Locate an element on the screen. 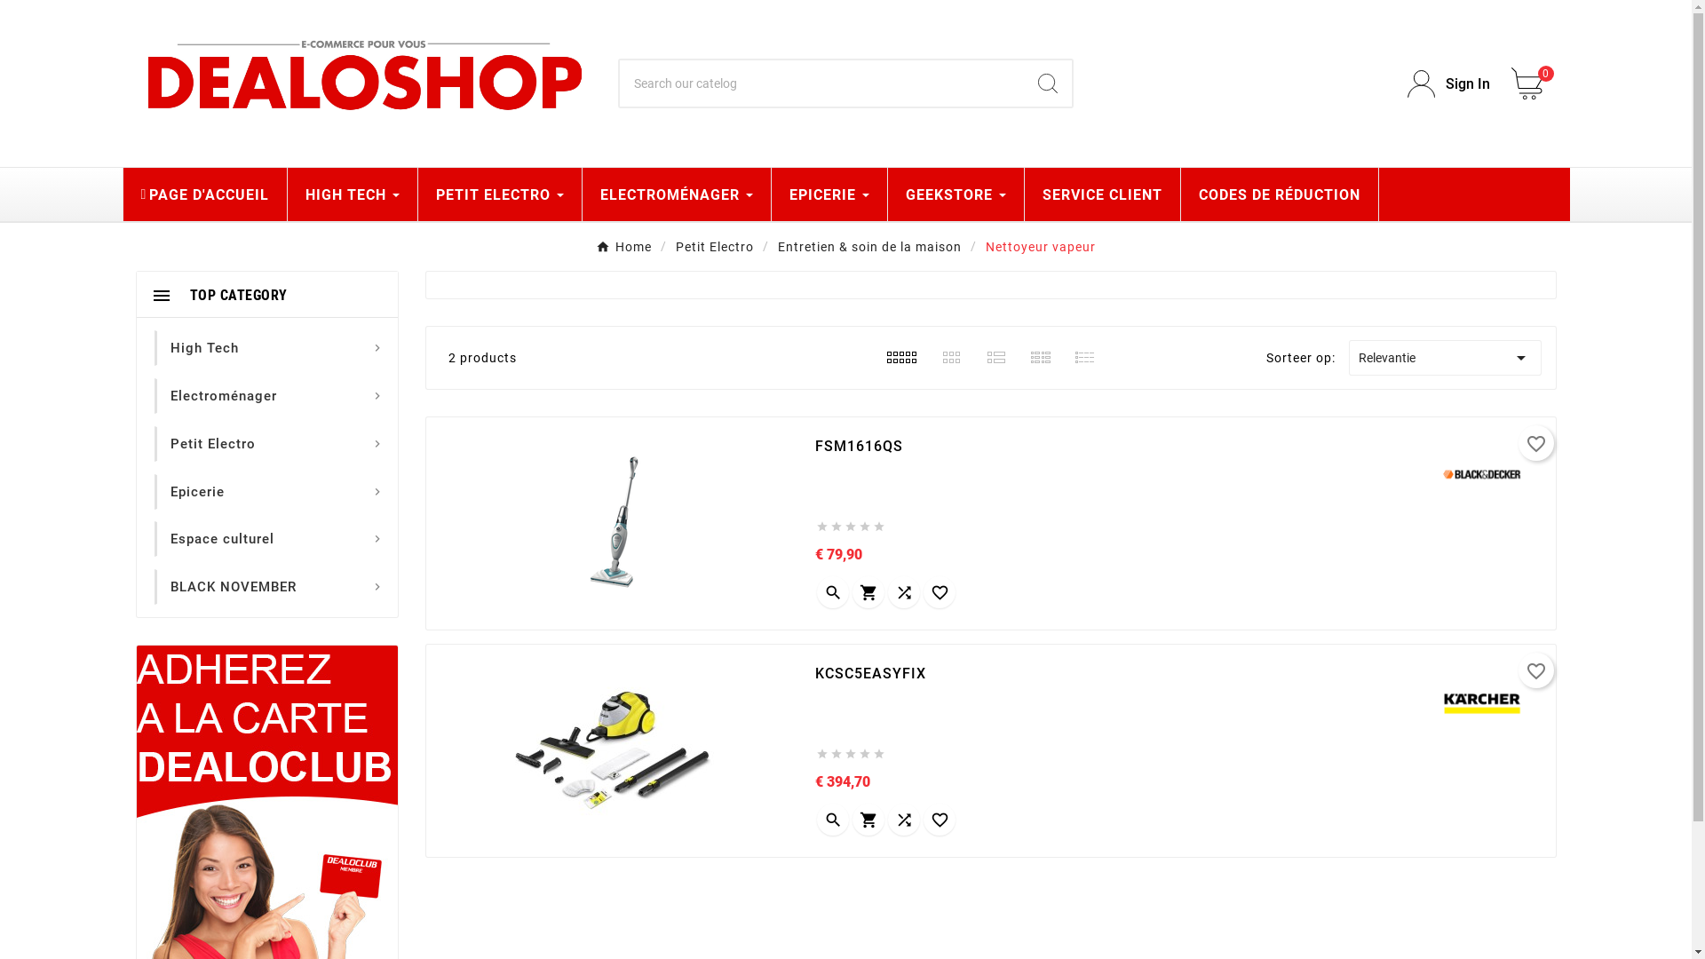 This screenshot has height=959, width=1705. BLACK NOVEMBER is located at coordinates (234, 587).